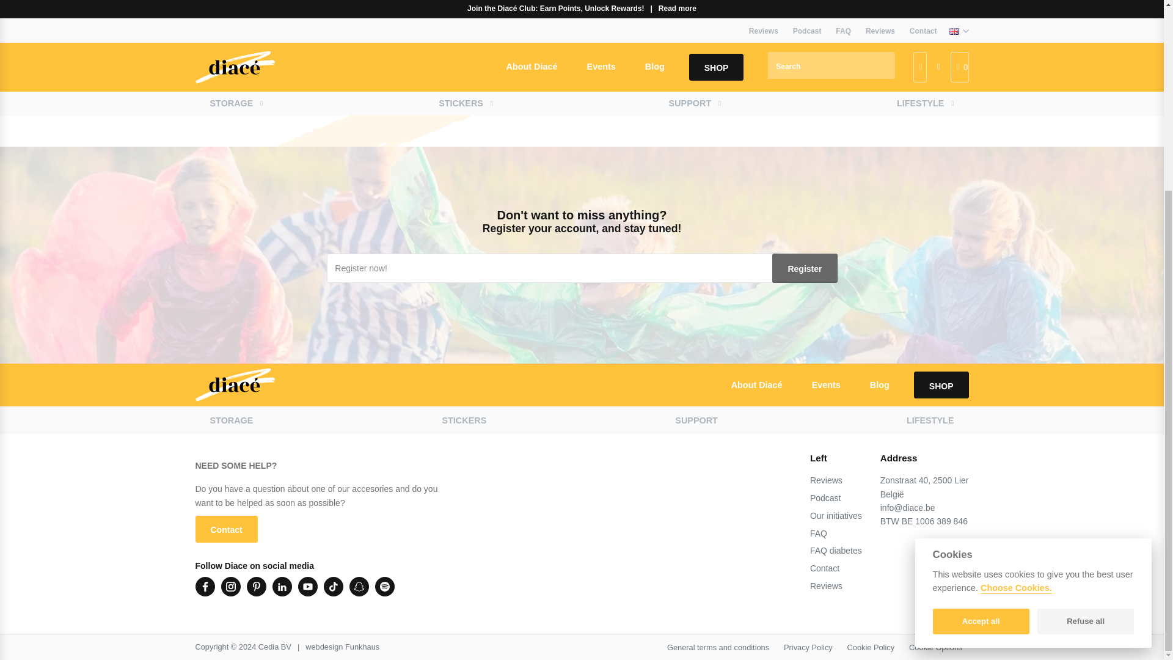  Describe the element at coordinates (804, 268) in the screenshot. I see `Register` at that location.